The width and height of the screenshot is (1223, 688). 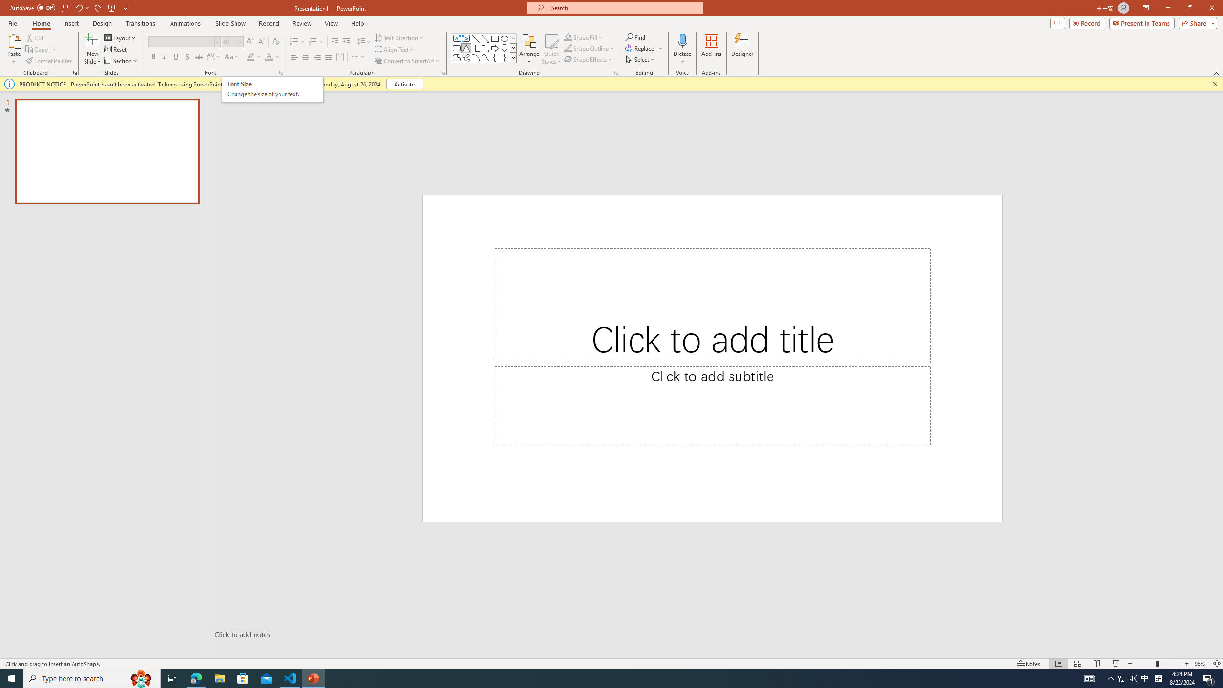 What do you see at coordinates (536, 98) in the screenshot?
I see `Less` at bounding box center [536, 98].